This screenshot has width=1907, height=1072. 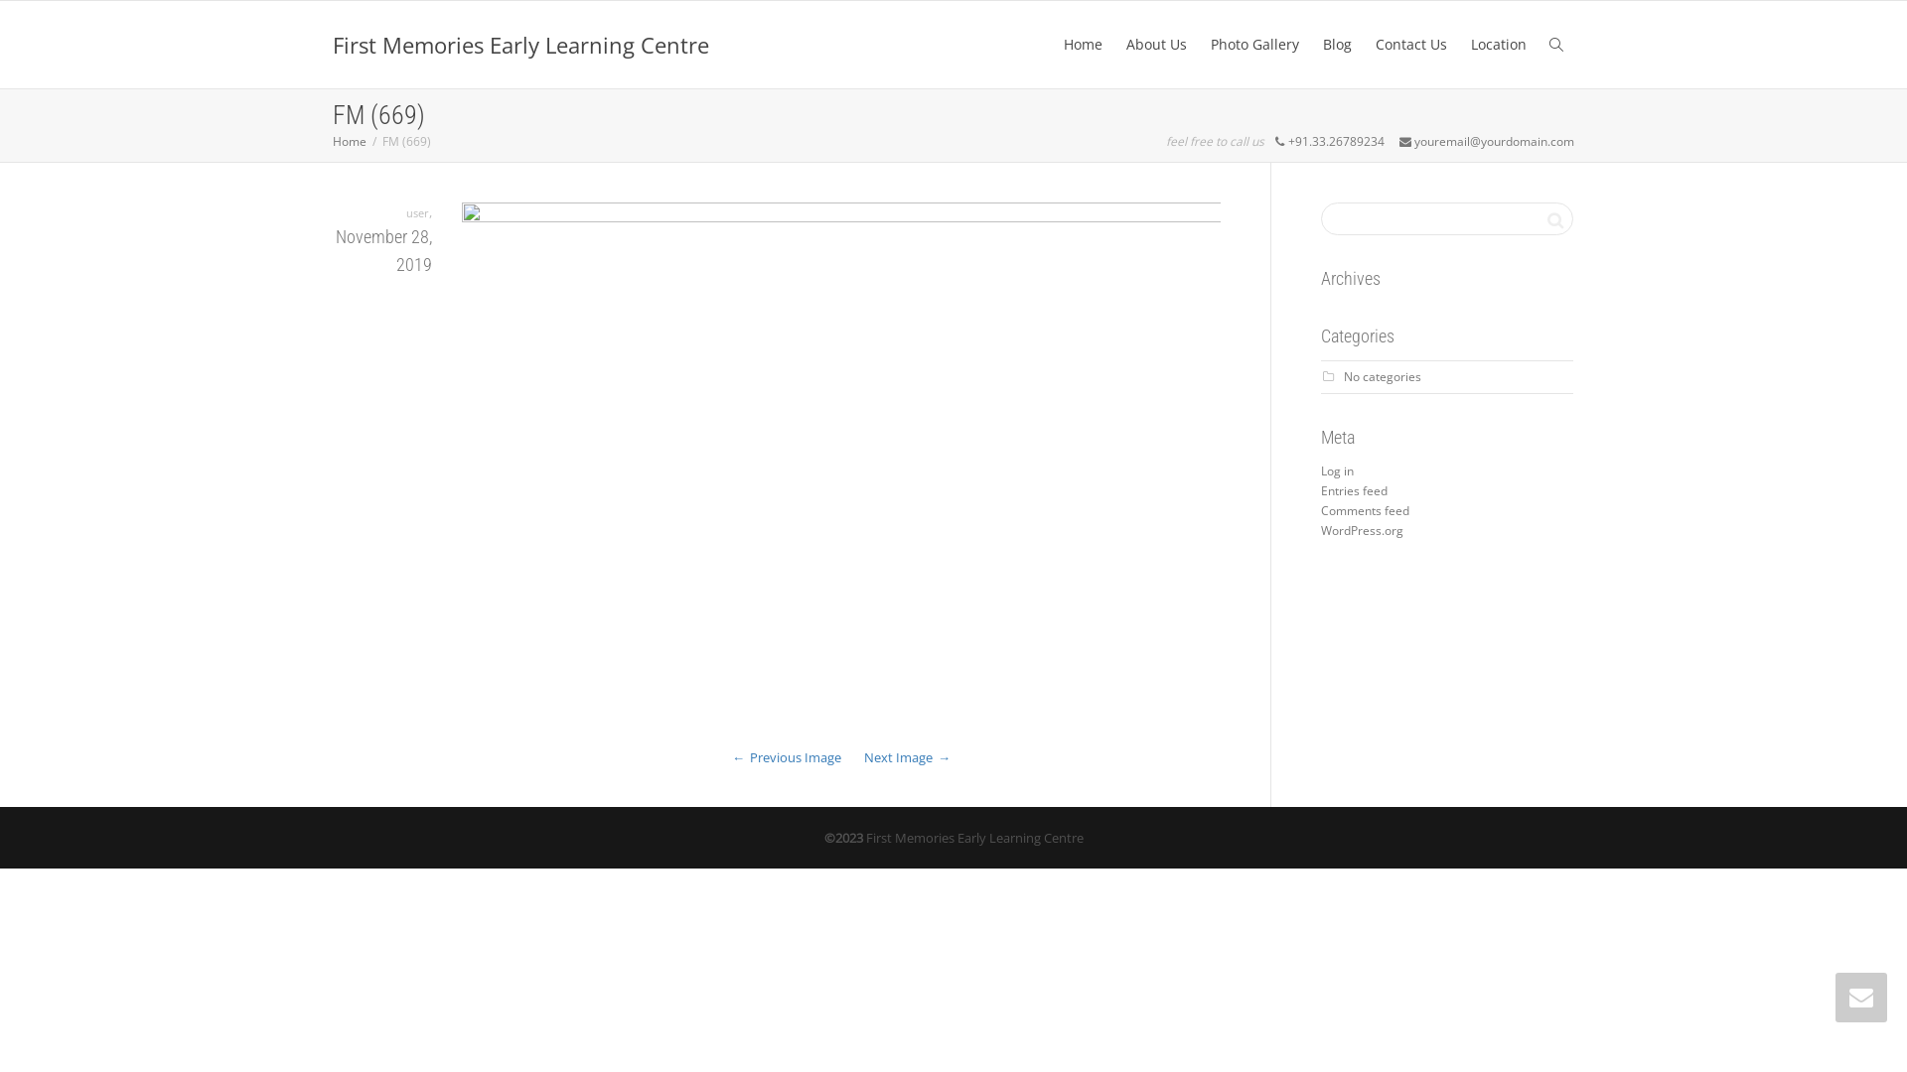 I want to click on Comments feed, so click(x=1365, y=510).